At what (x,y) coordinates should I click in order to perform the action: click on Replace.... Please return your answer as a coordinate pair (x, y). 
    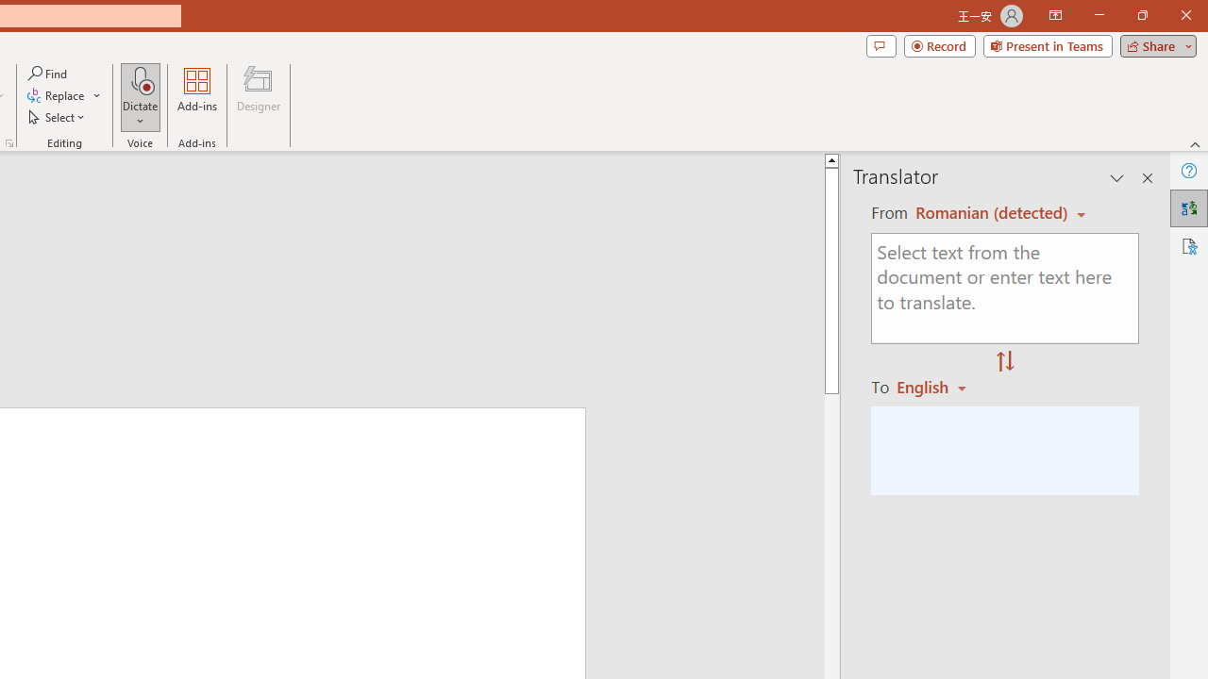
    Looking at the image, I should click on (64, 96).